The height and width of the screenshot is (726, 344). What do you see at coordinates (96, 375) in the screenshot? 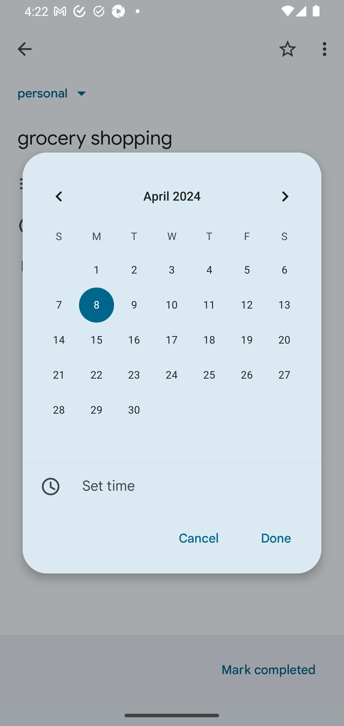
I see `22 22 April 2024` at bounding box center [96, 375].